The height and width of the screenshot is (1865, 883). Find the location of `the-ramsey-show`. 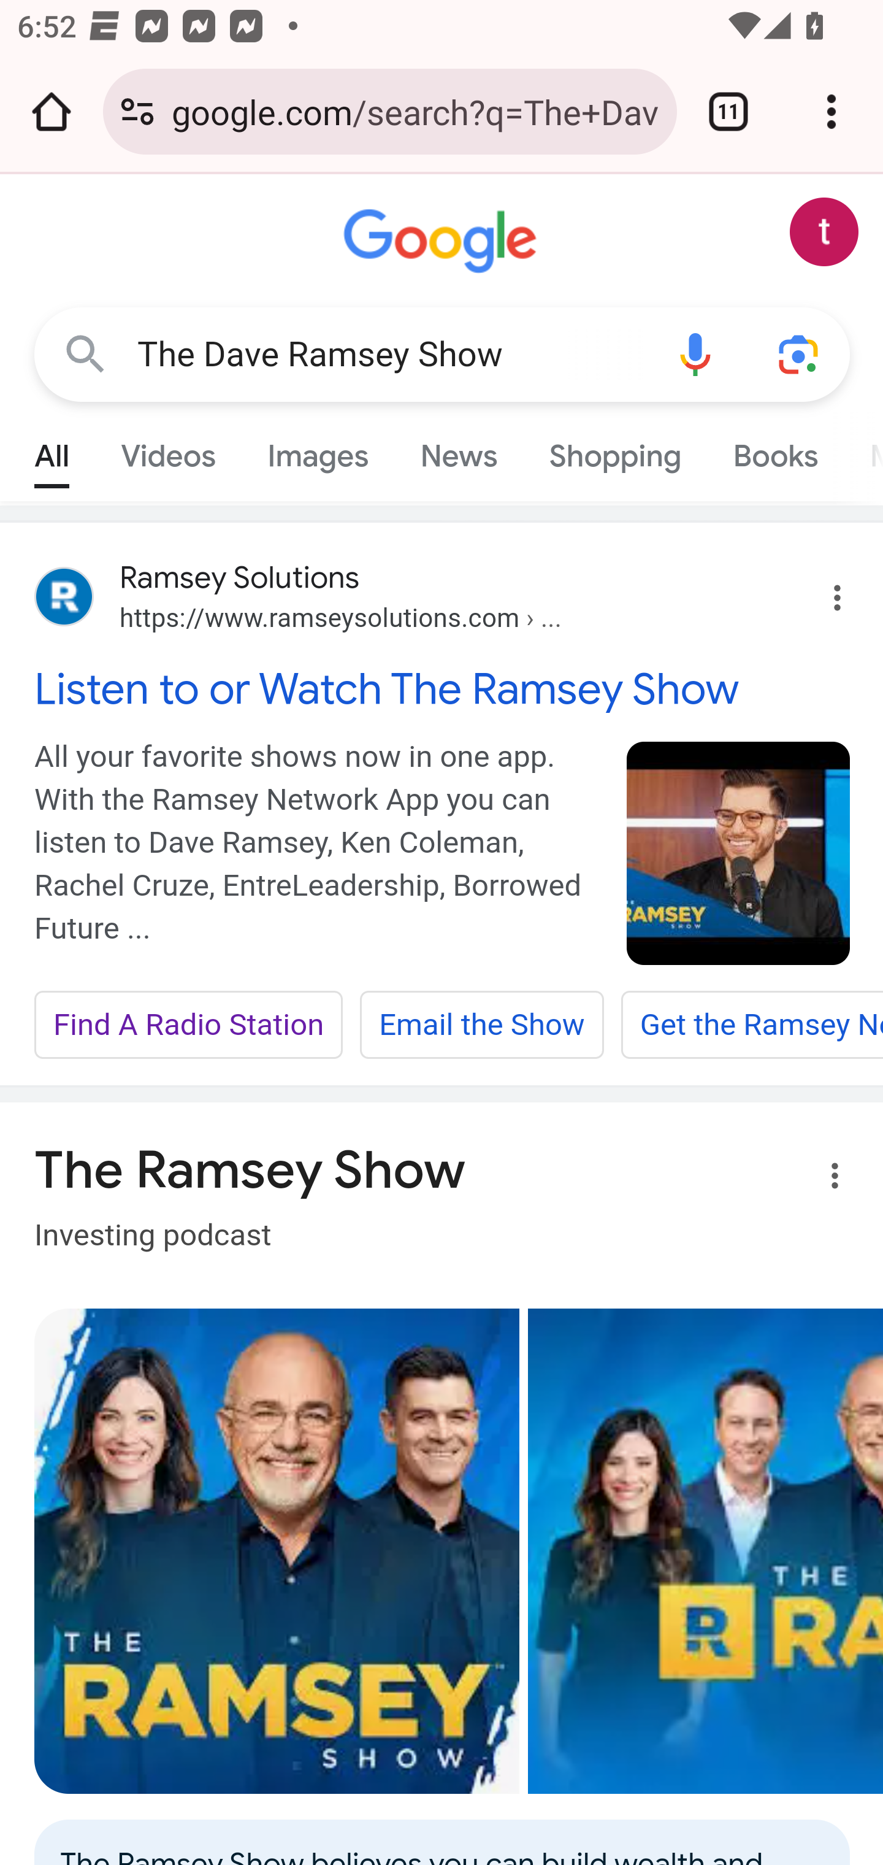

the-ramsey-show is located at coordinates (740, 853).